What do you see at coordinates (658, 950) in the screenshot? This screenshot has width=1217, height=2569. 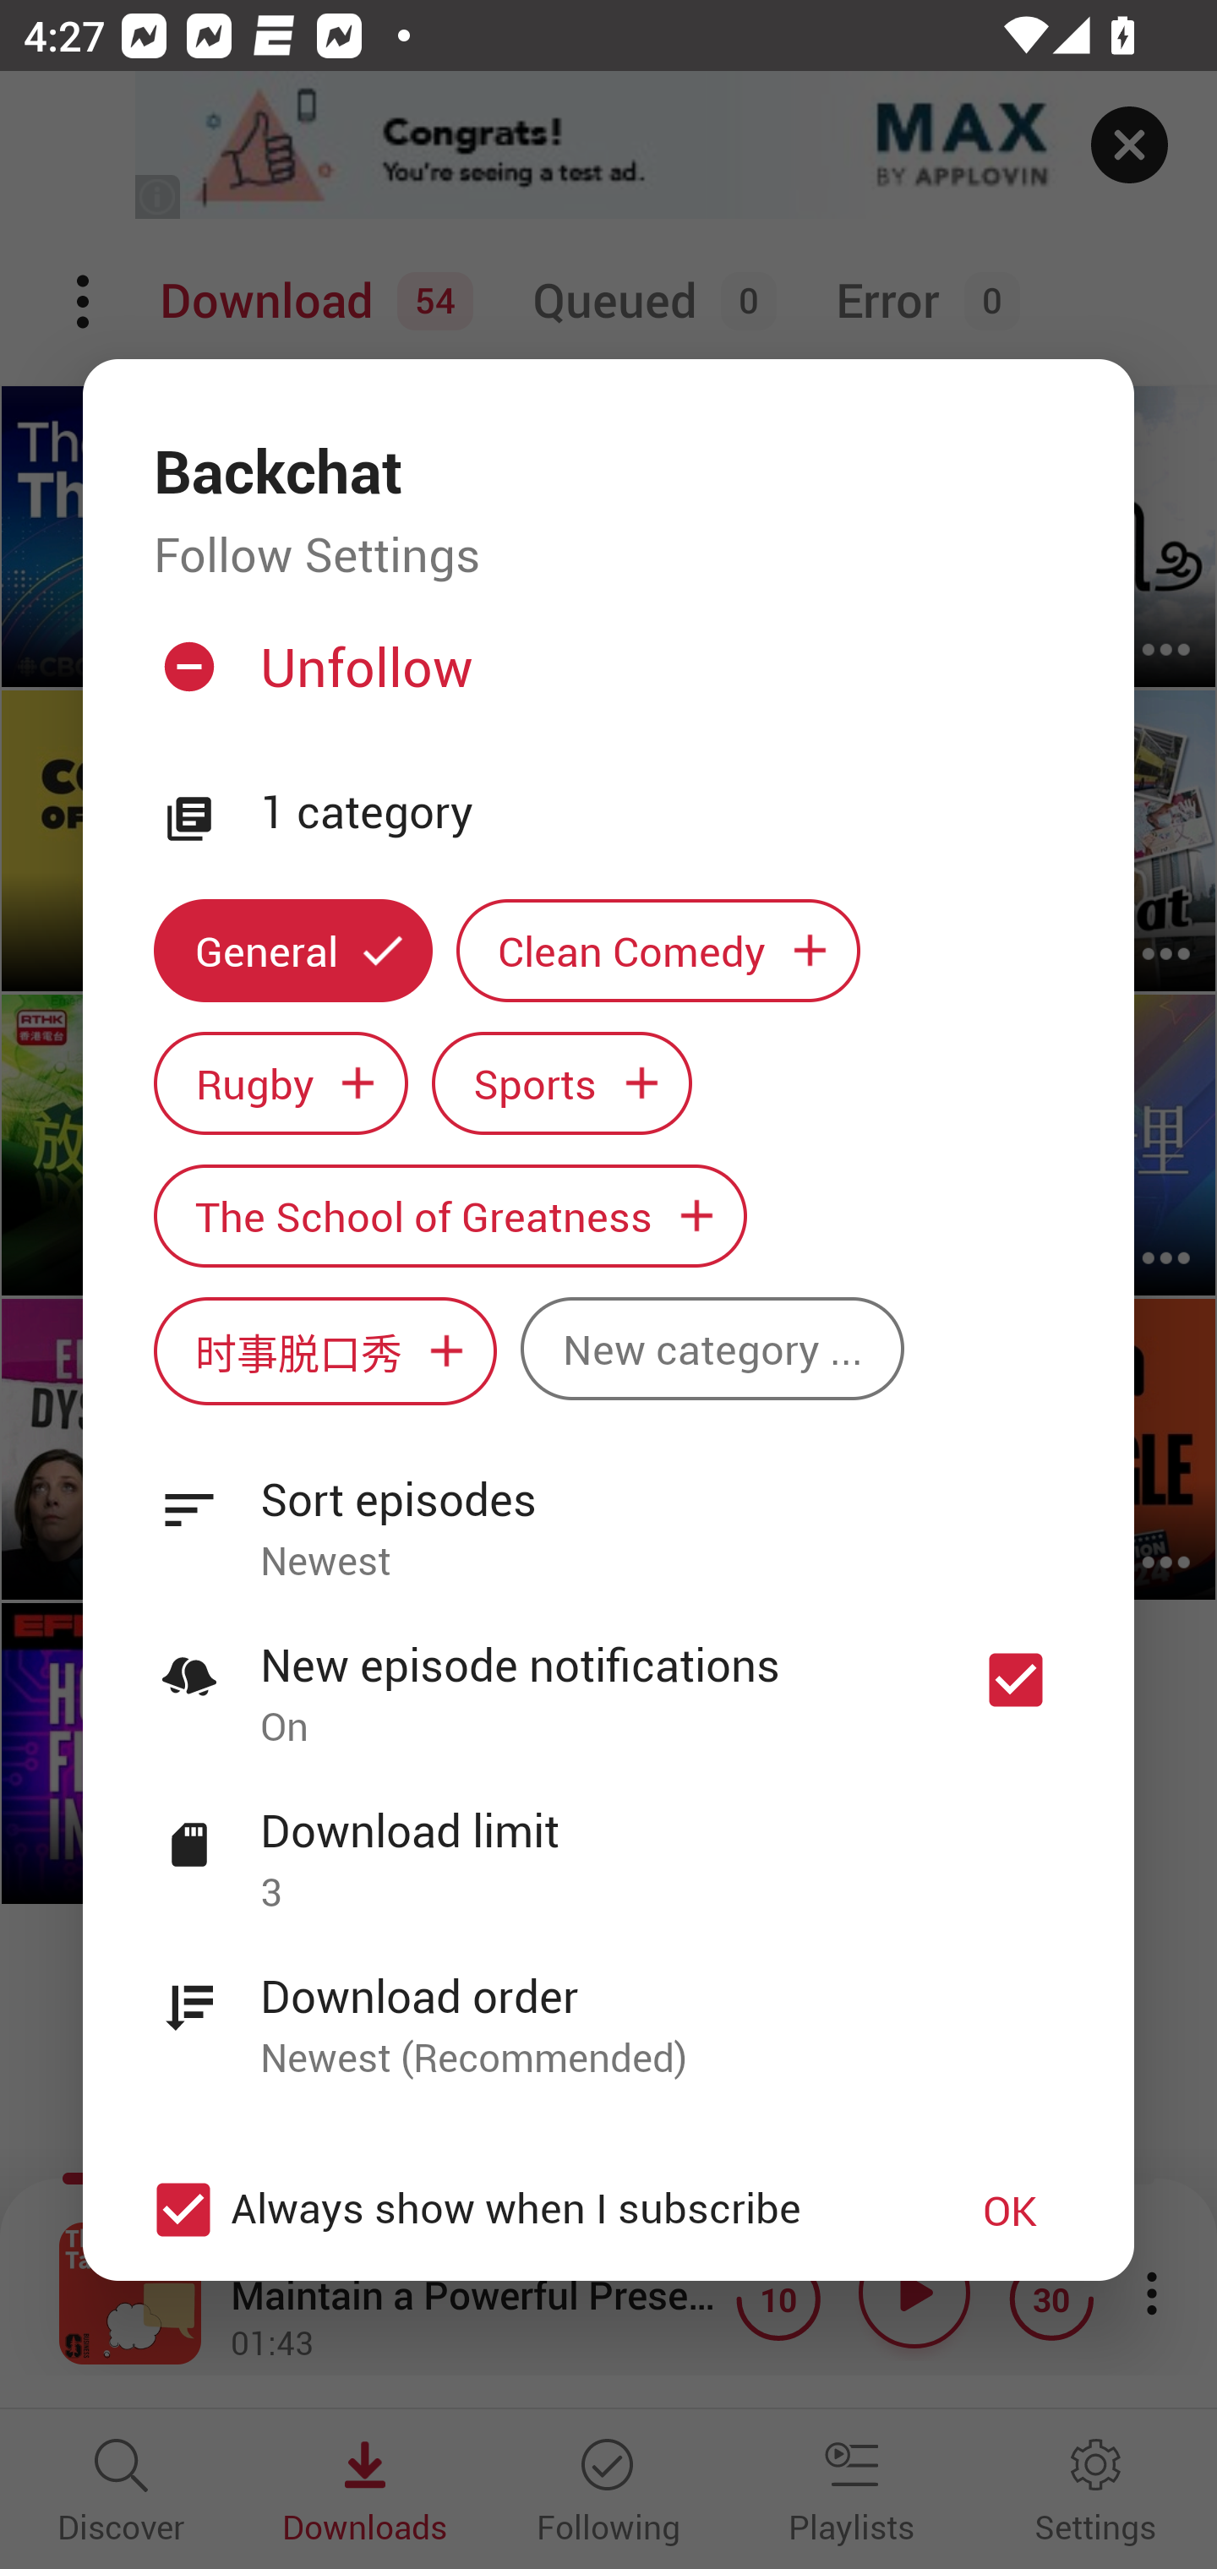 I see `Clean Comedy` at bounding box center [658, 950].